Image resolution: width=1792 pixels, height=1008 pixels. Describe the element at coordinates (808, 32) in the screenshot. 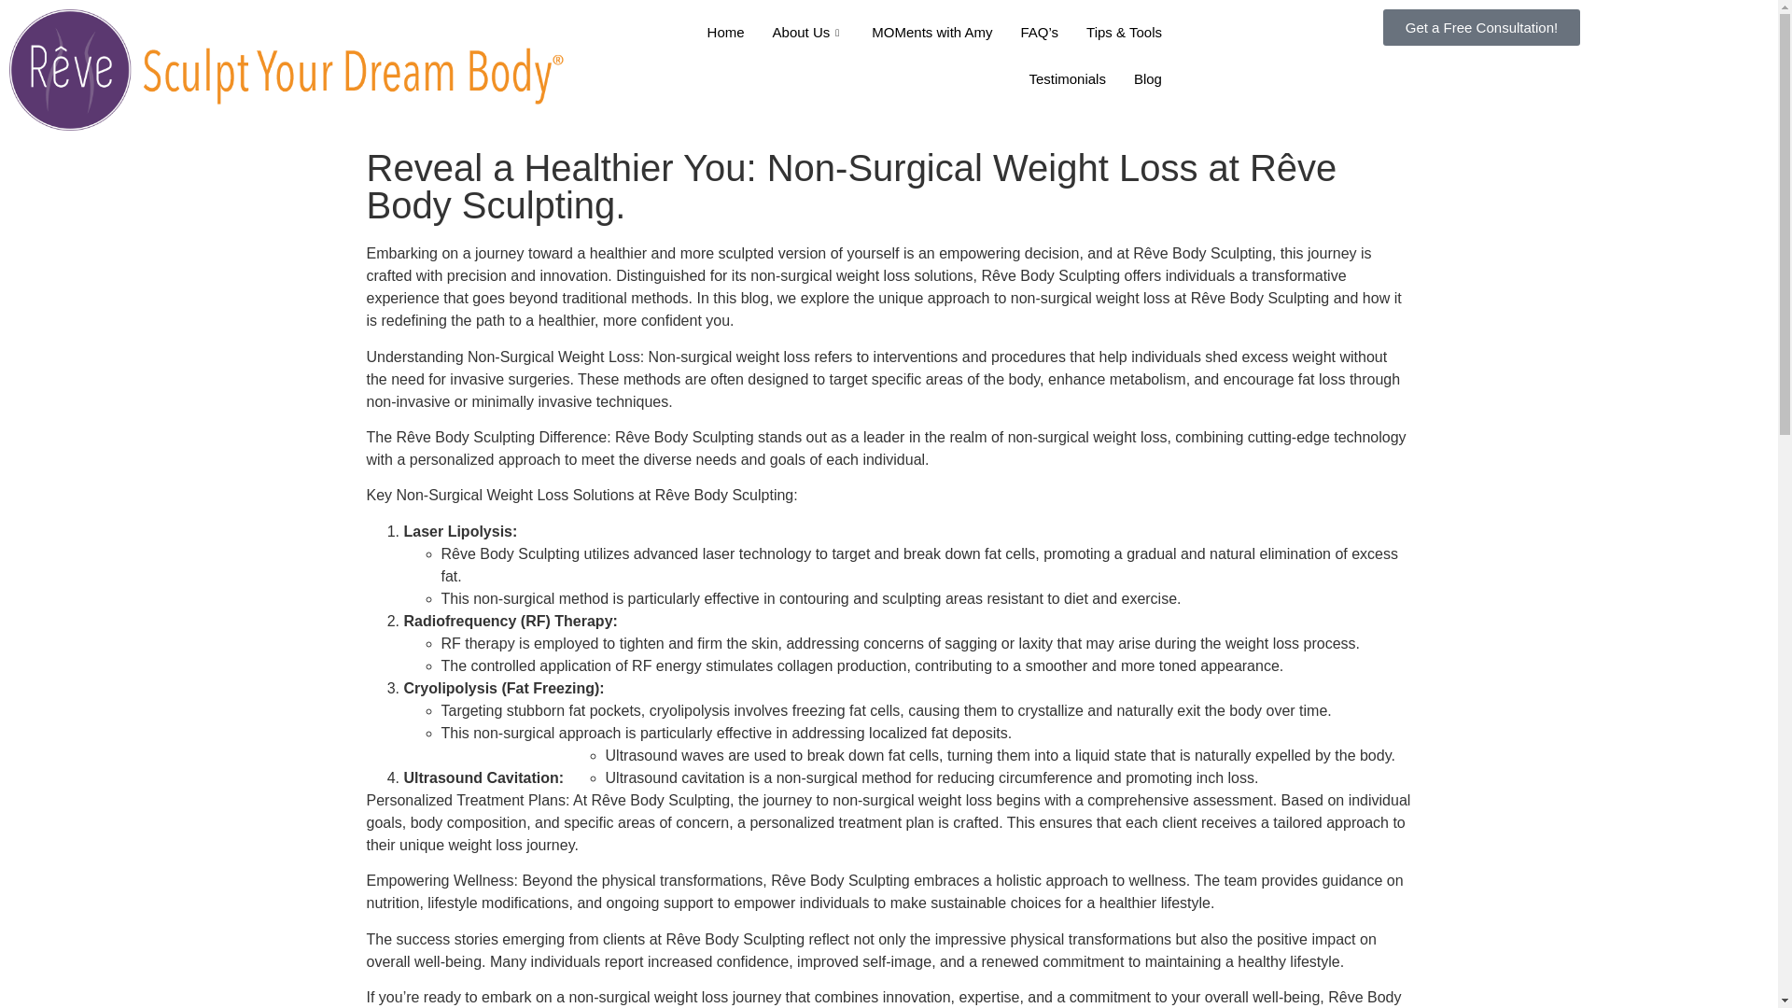

I see `About Us` at that location.